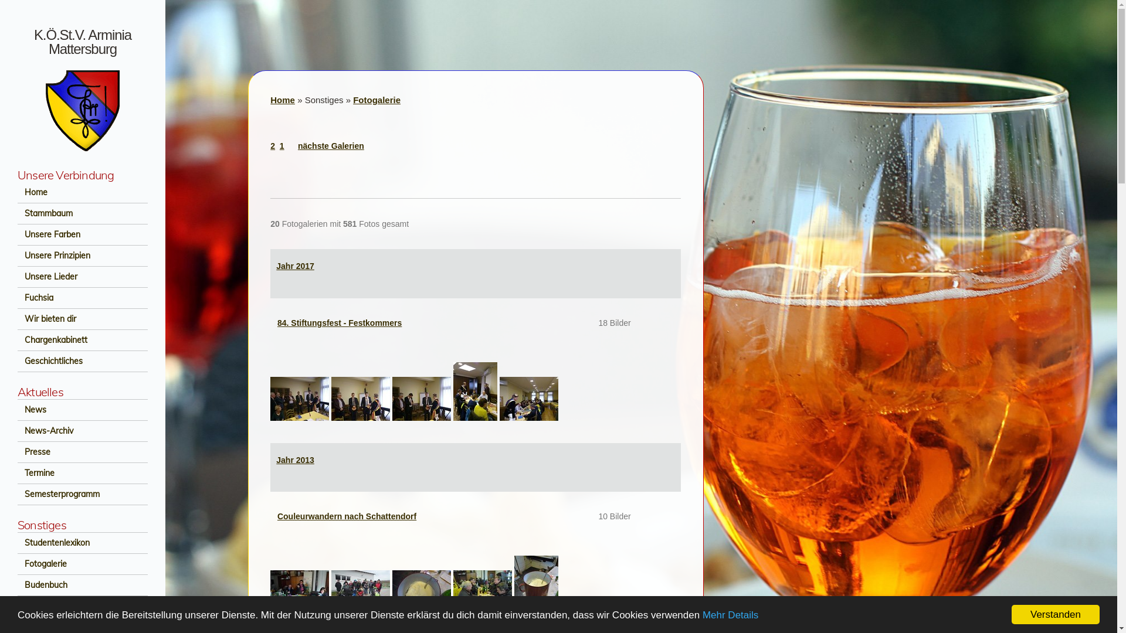 Image resolution: width=1126 pixels, height=633 pixels. What do you see at coordinates (83, 606) in the screenshot?
I see `   Links` at bounding box center [83, 606].